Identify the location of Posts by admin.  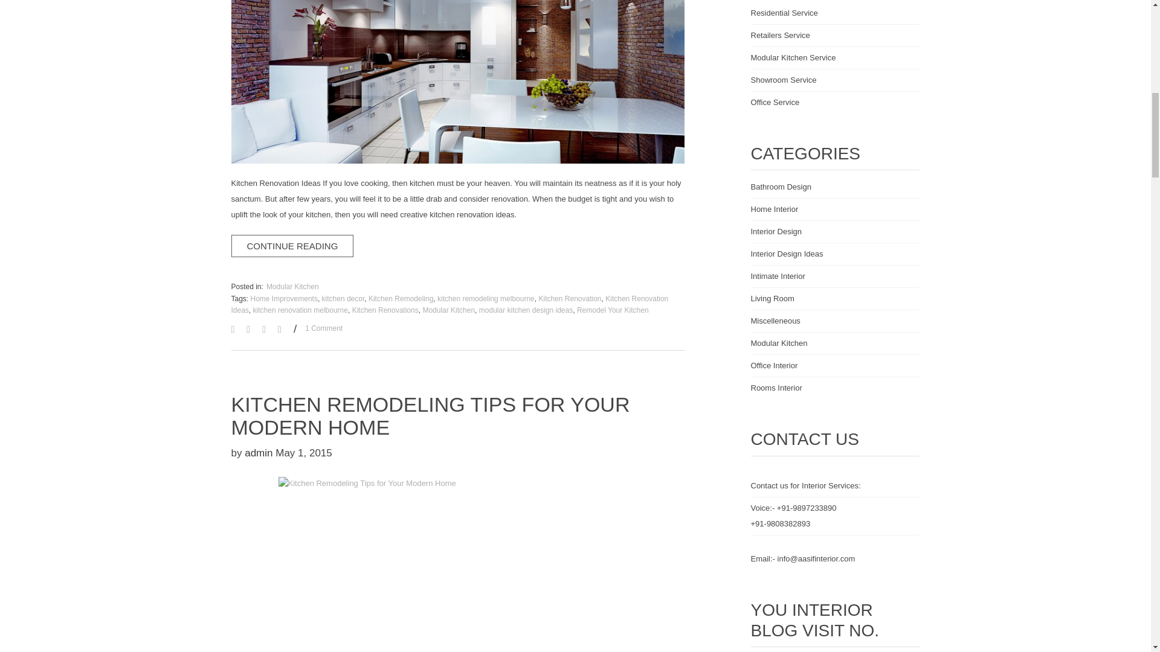
(259, 453).